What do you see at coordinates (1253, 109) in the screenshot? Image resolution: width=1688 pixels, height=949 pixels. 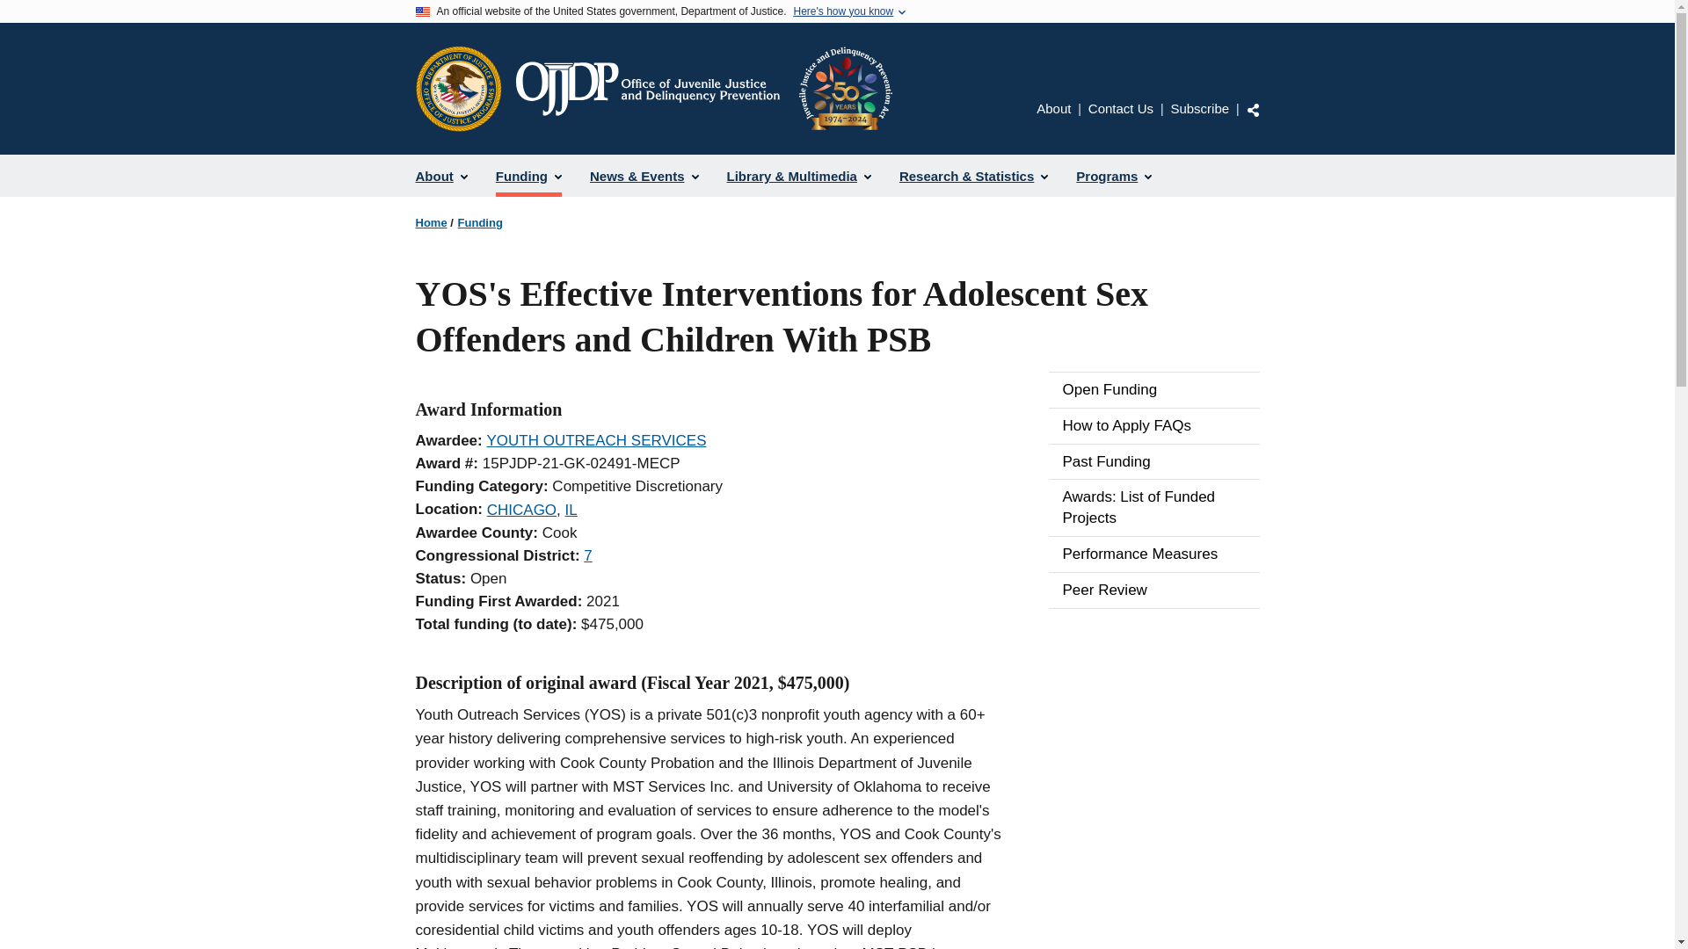 I see `Choose a social sharing platform` at bounding box center [1253, 109].